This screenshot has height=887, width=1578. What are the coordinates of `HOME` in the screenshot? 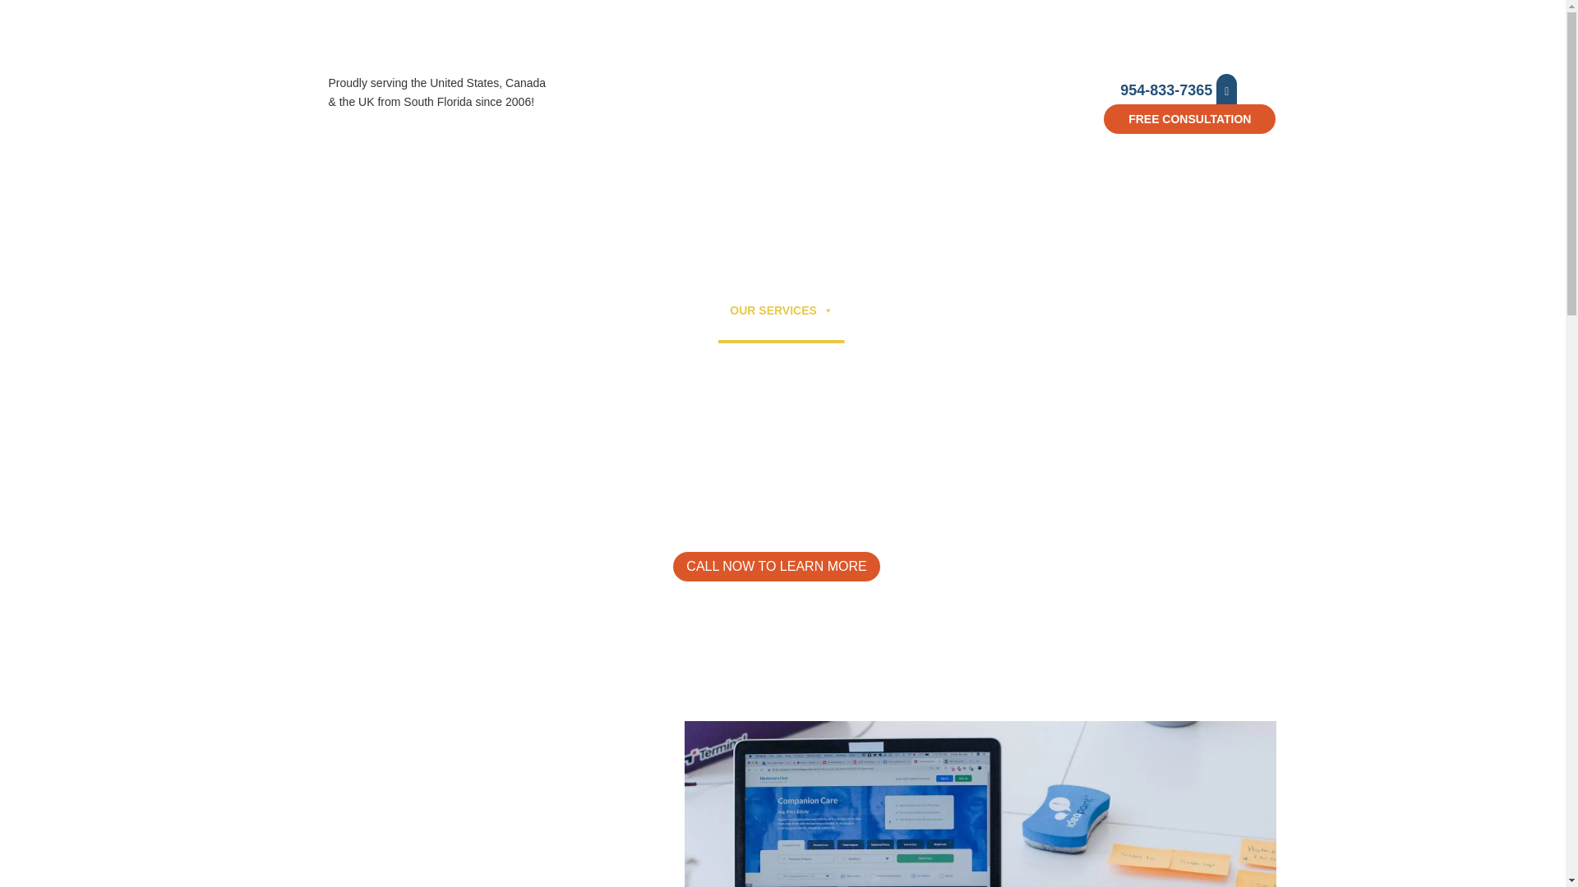 It's located at (477, 310).